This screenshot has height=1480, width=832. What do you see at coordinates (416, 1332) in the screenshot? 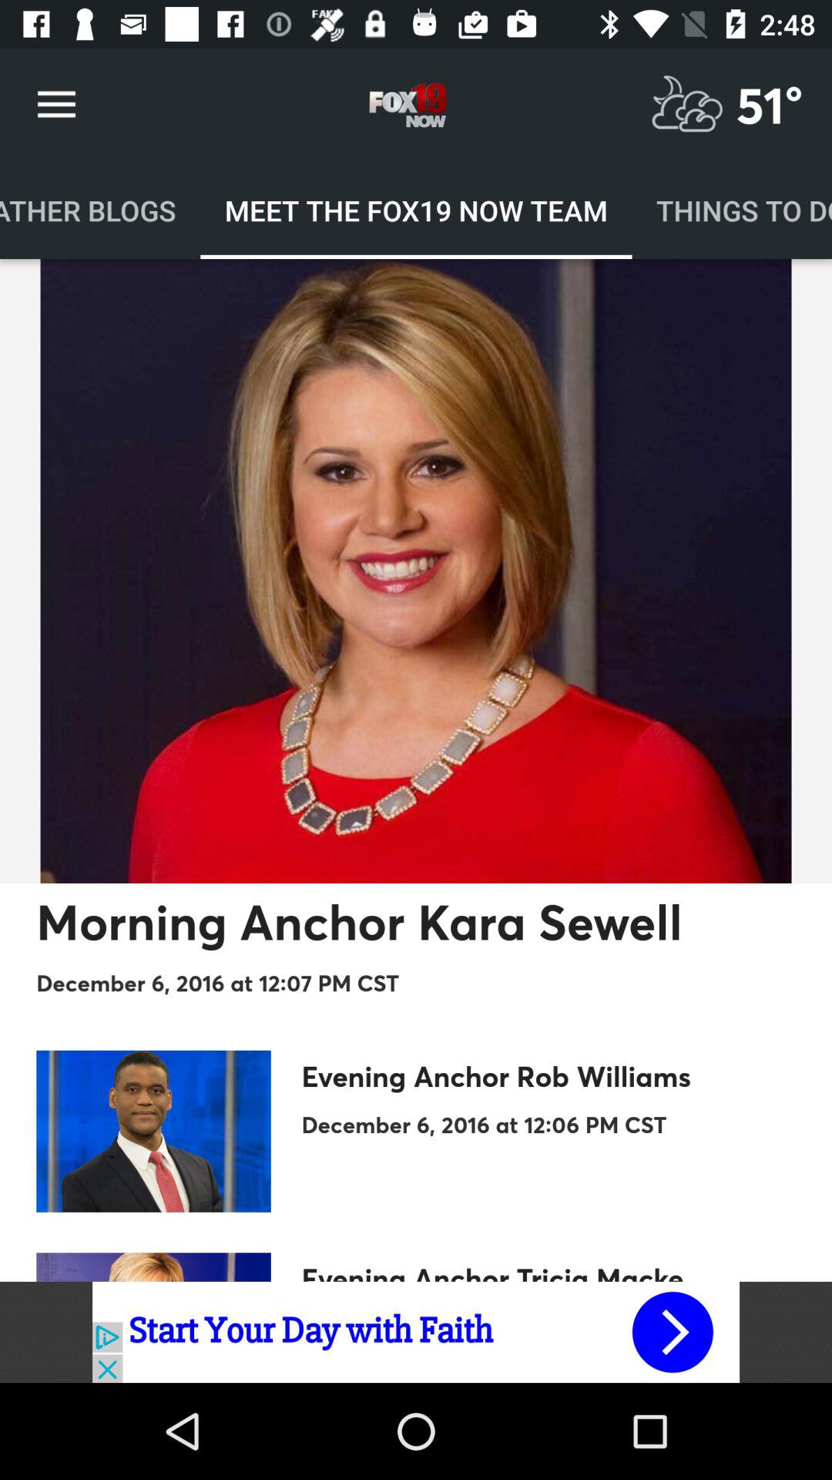
I see `bottom advertisement` at bounding box center [416, 1332].